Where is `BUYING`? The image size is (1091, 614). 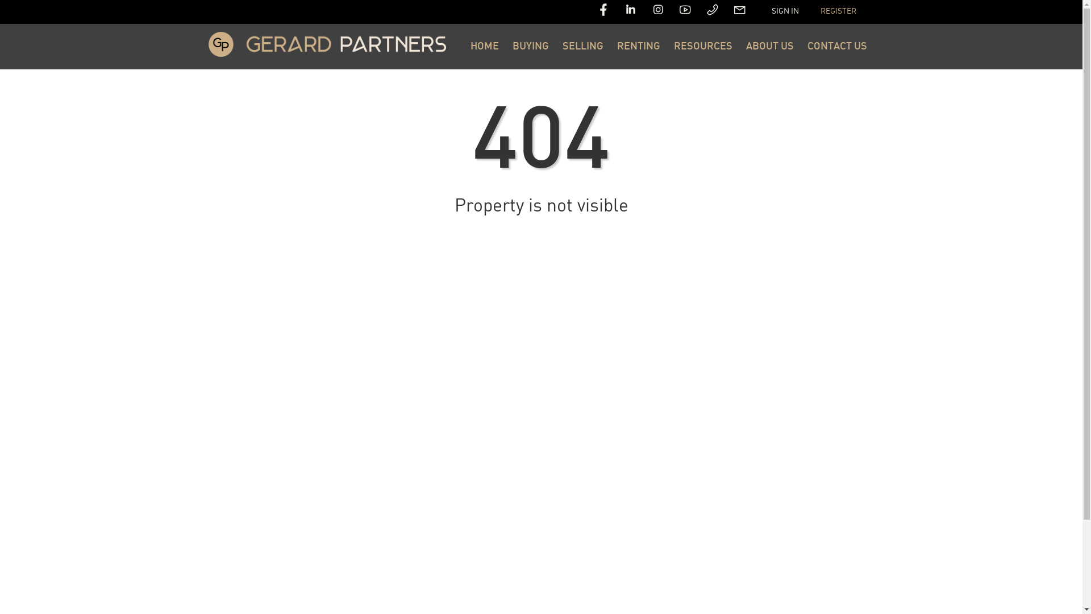 BUYING is located at coordinates (531, 47).